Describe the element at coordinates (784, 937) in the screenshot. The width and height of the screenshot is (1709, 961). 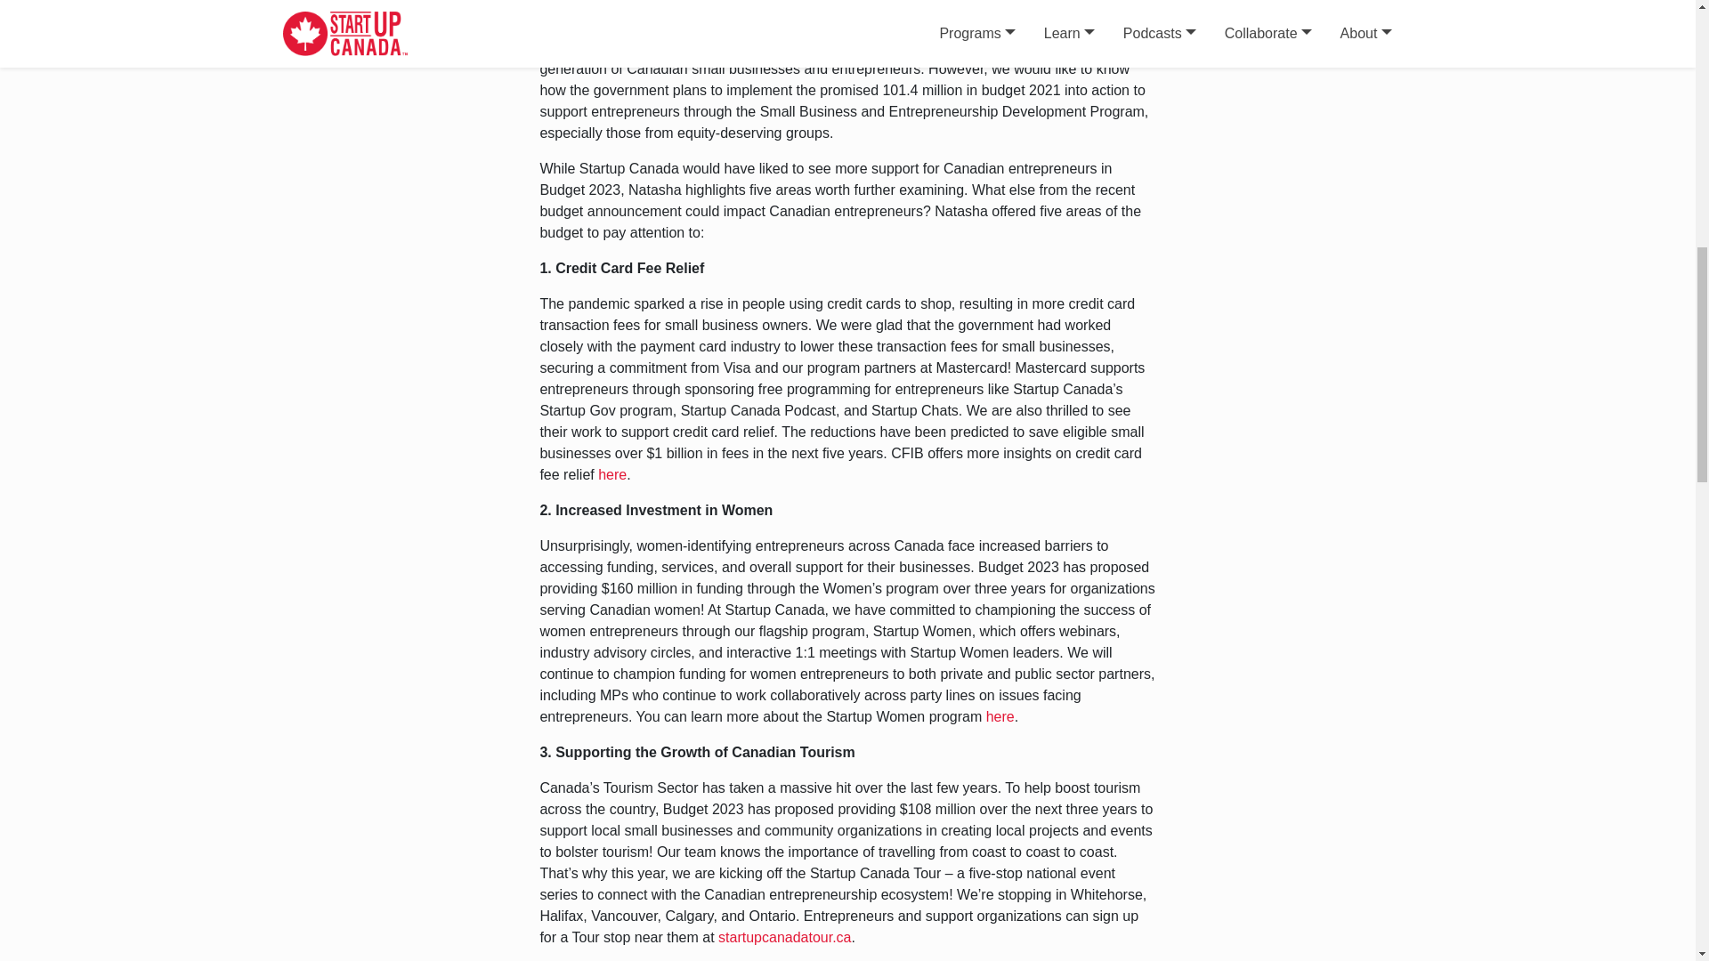
I see `startupcanadatour.ca` at that location.